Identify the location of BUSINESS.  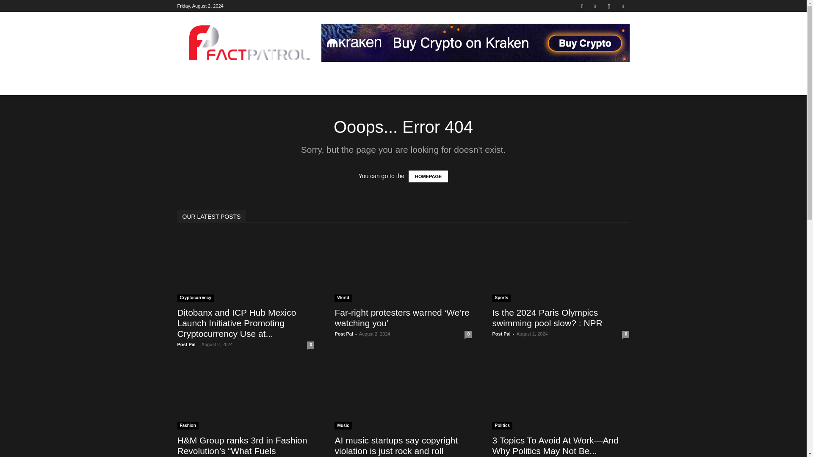
(271, 80).